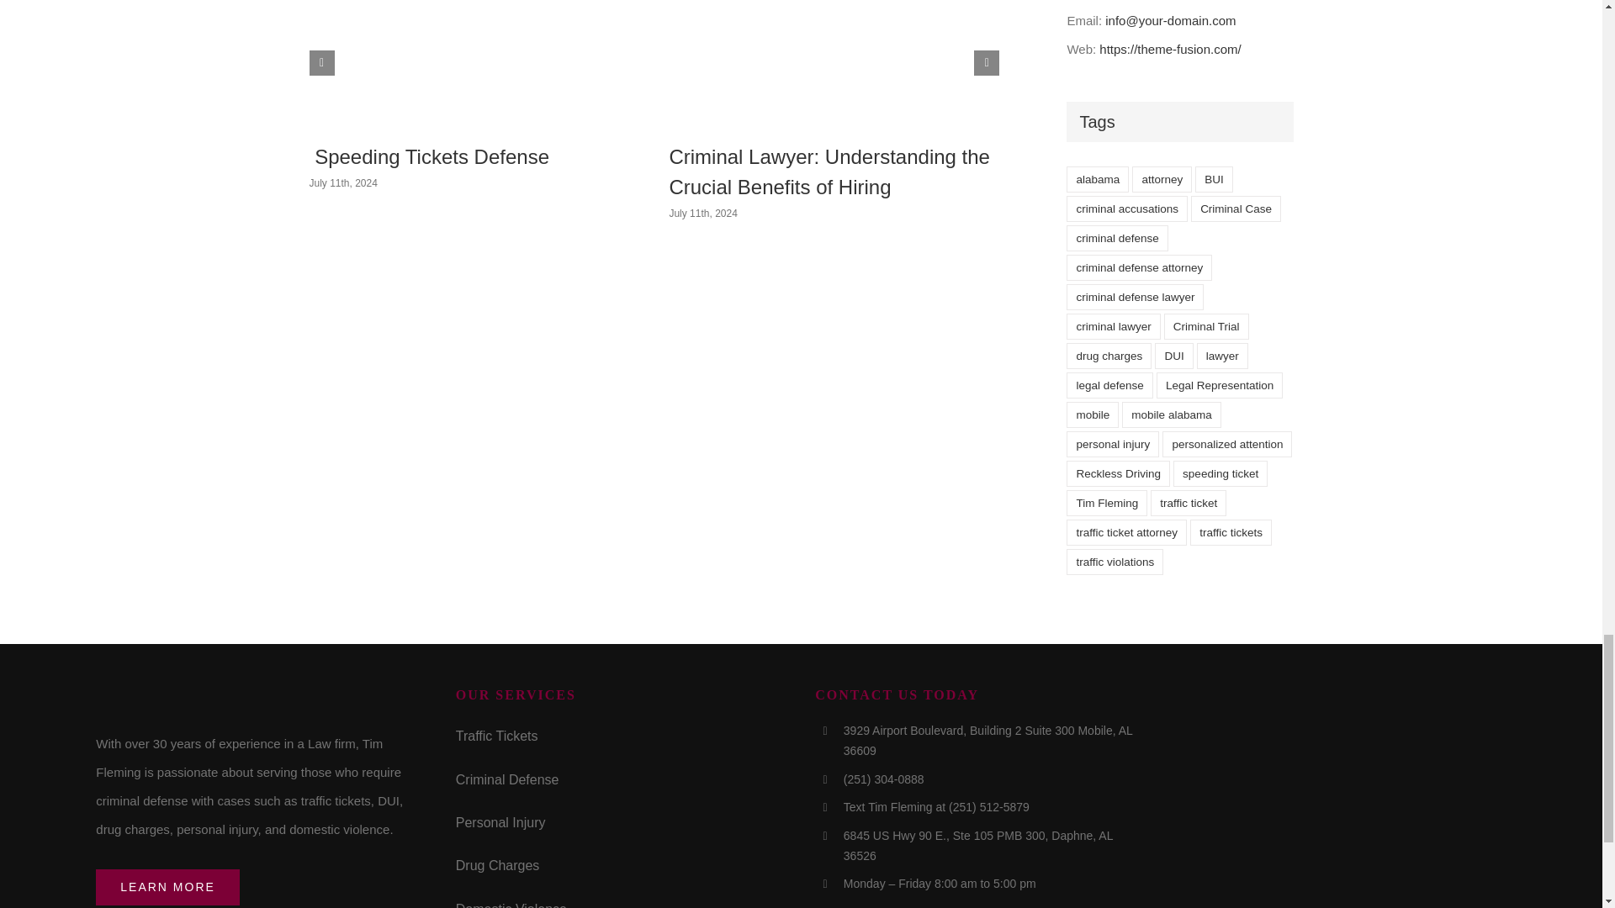 Image resolution: width=1615 pixels, height=908 pixels. What do you see at coordinates (430, 156) in the screenshot?
I see ` Speeding Tickets Defense` at bounding box center [430, 156].